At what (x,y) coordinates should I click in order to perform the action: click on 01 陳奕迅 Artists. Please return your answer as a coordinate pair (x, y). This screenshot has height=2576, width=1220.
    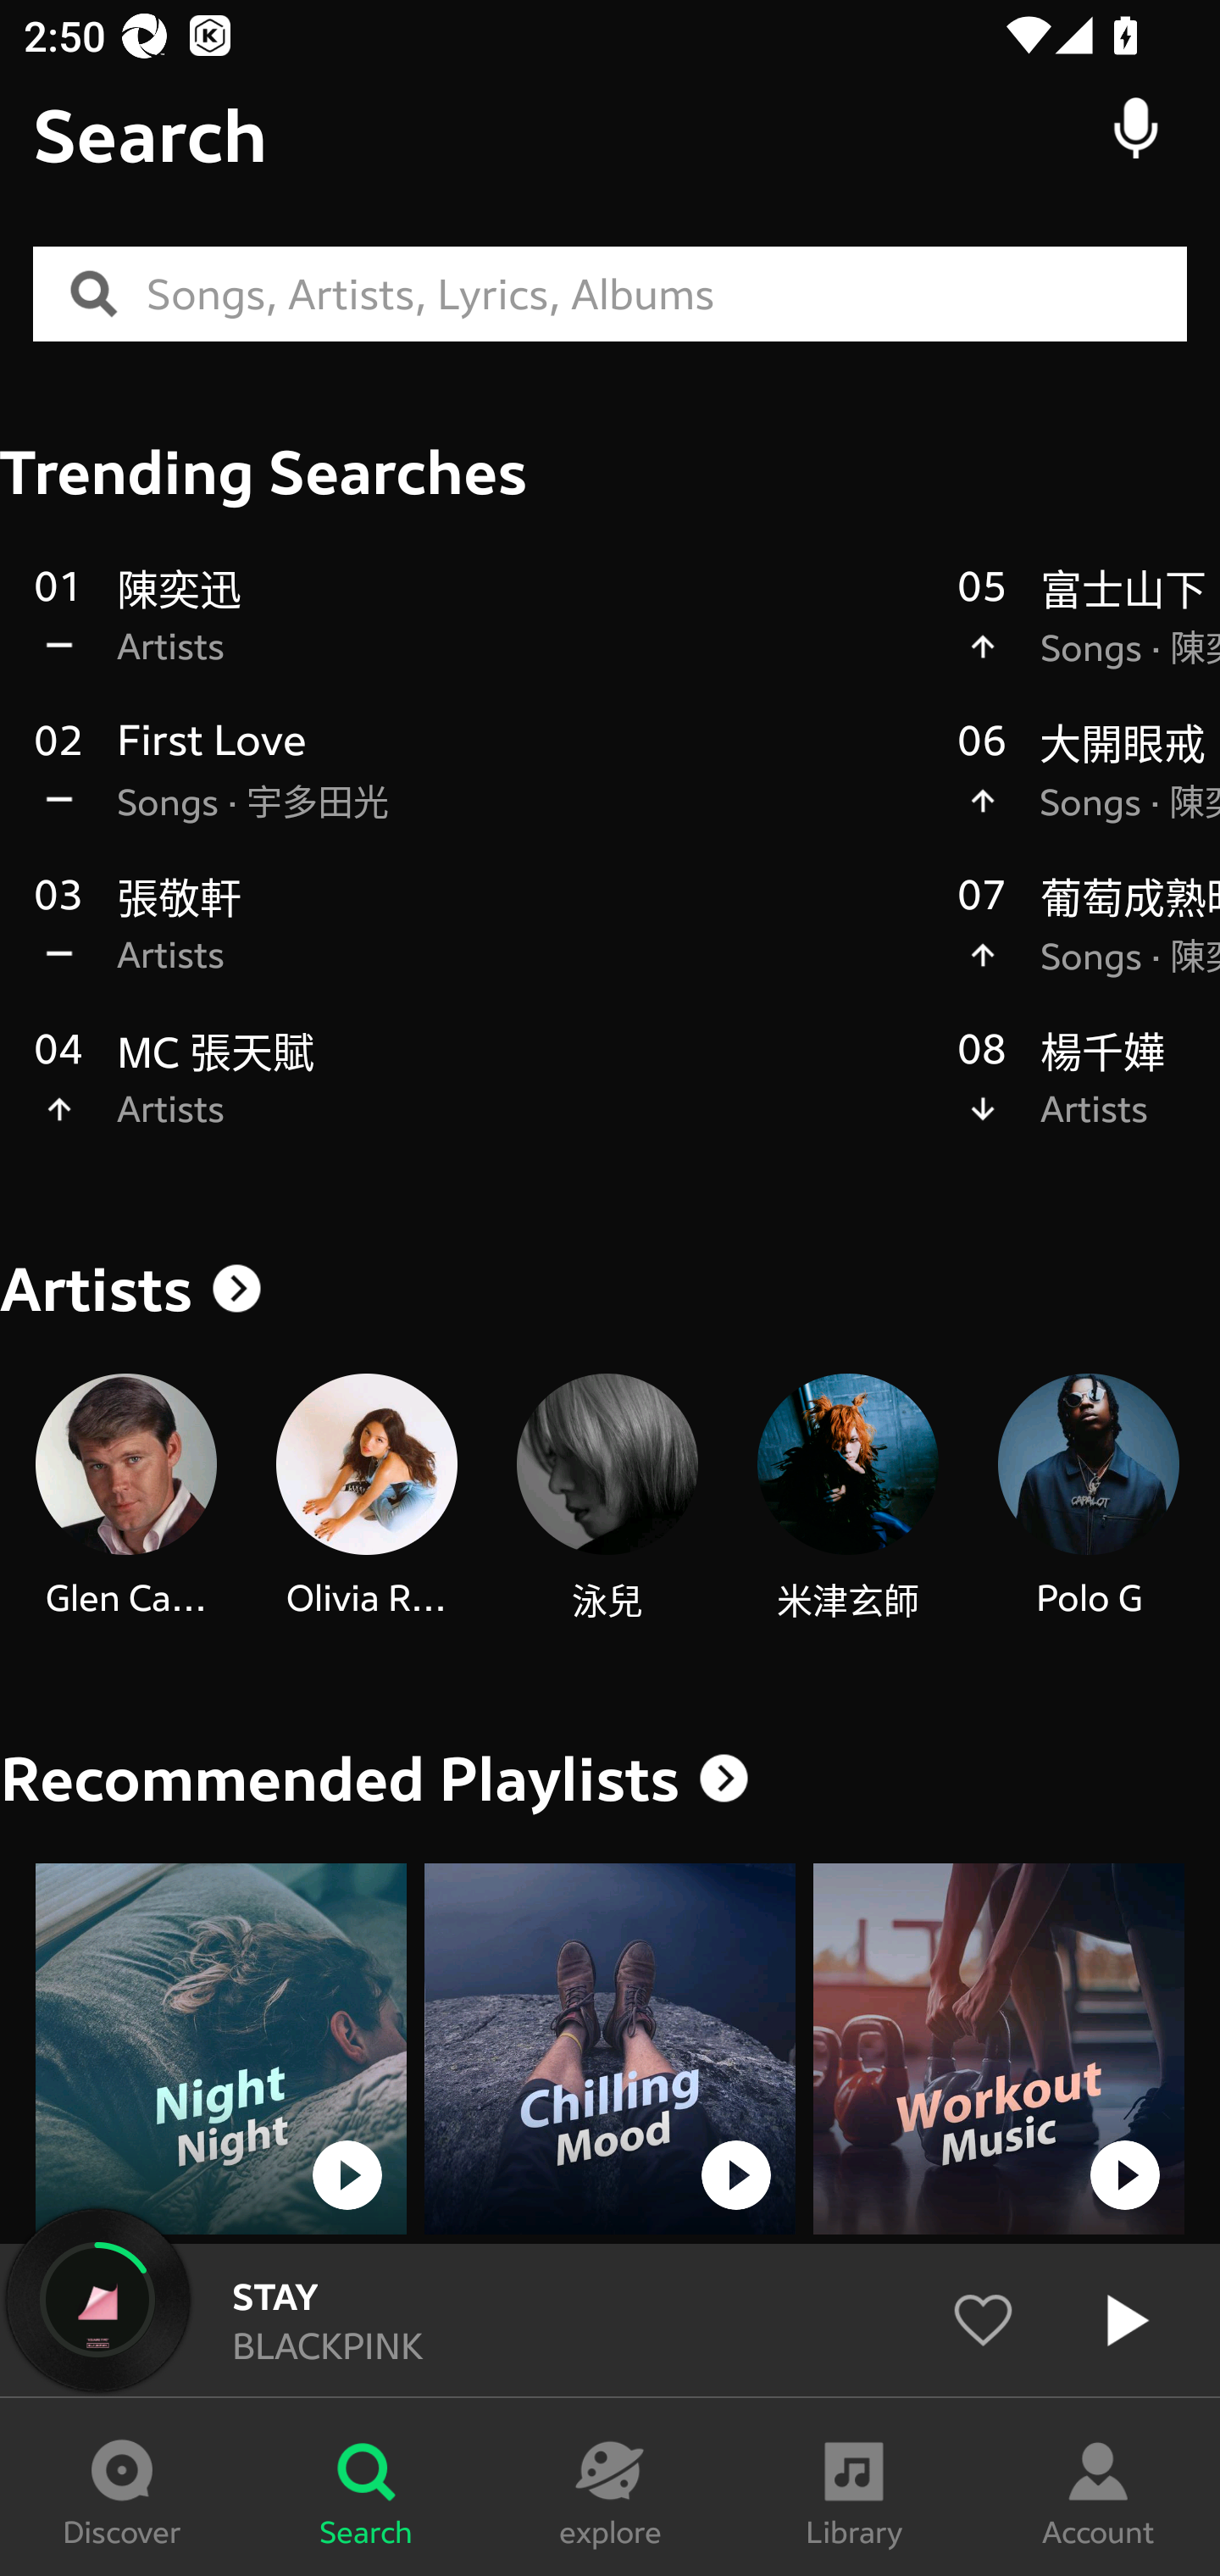
    Looking at the image, I should click on (479, 634).